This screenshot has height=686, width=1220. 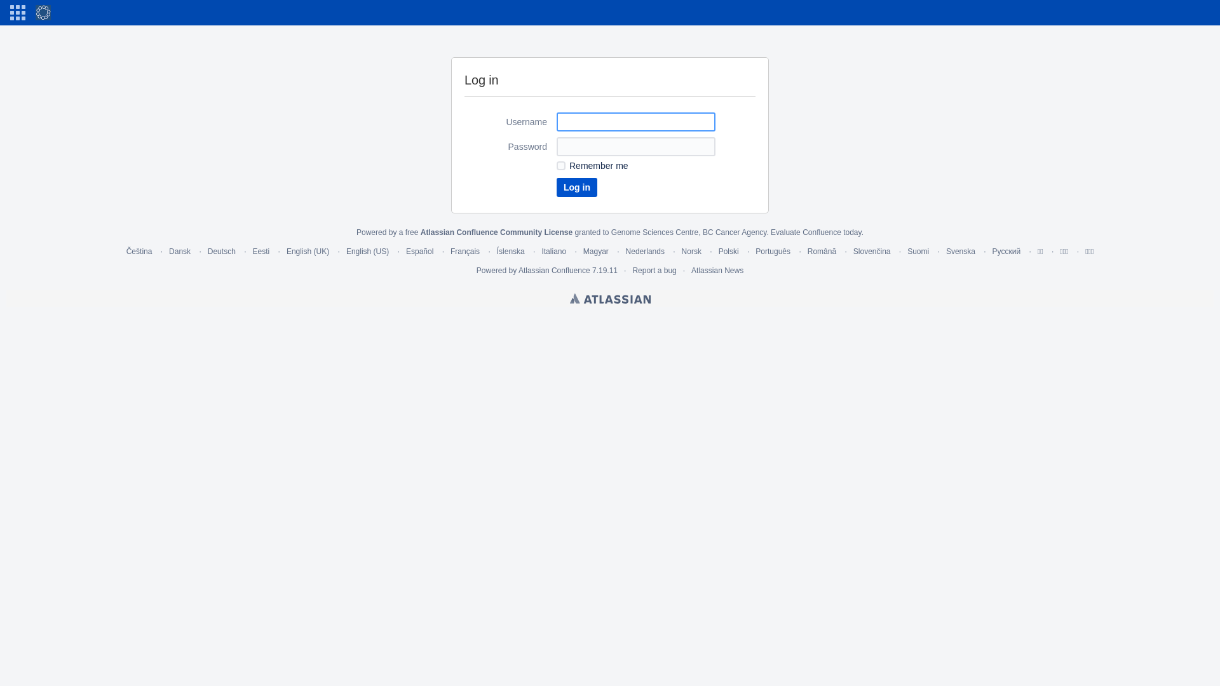 What do you see at coordinates (646, 252) in the screenshot?
I see `Nederlands` at bounding box center [646, 252].